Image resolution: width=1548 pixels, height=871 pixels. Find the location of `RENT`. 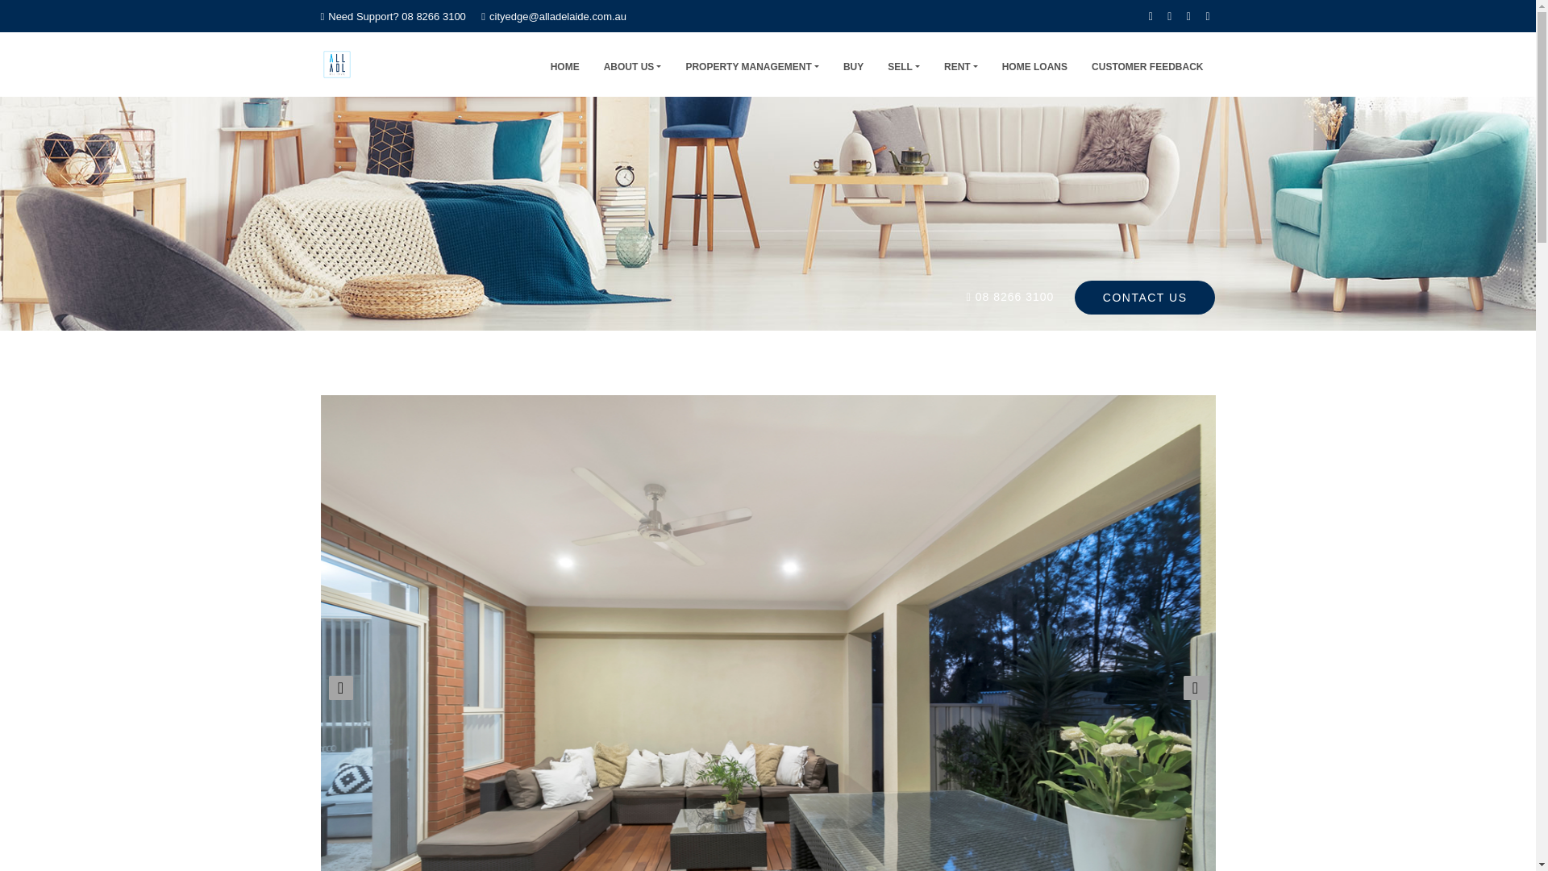

RENT is located at coordinates (961, 64).